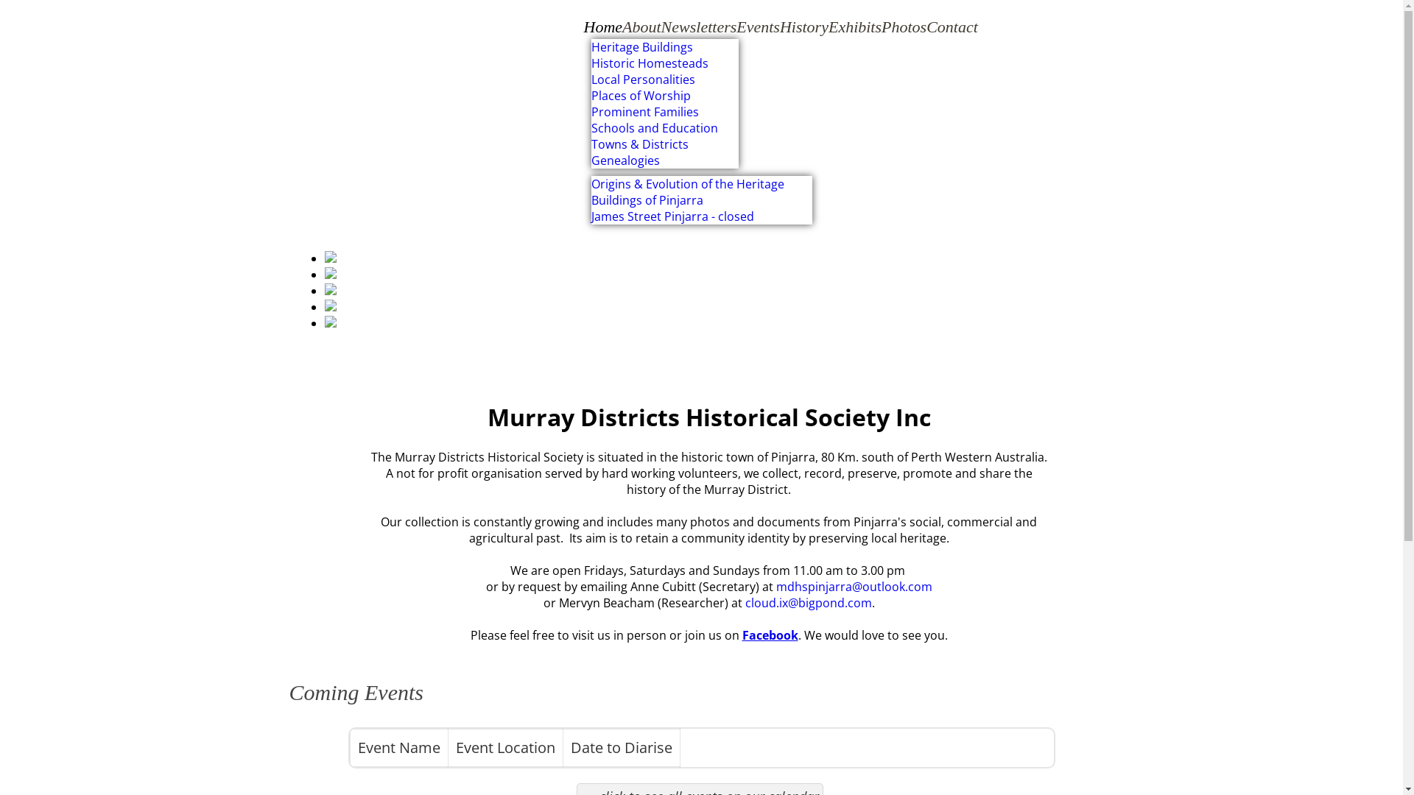 The height and width of the screenshot is (795, 1414). What do you see at coordinates (641, 96) in the screenshot?
I see `Places of Worship` at bounding box center [641, 96].